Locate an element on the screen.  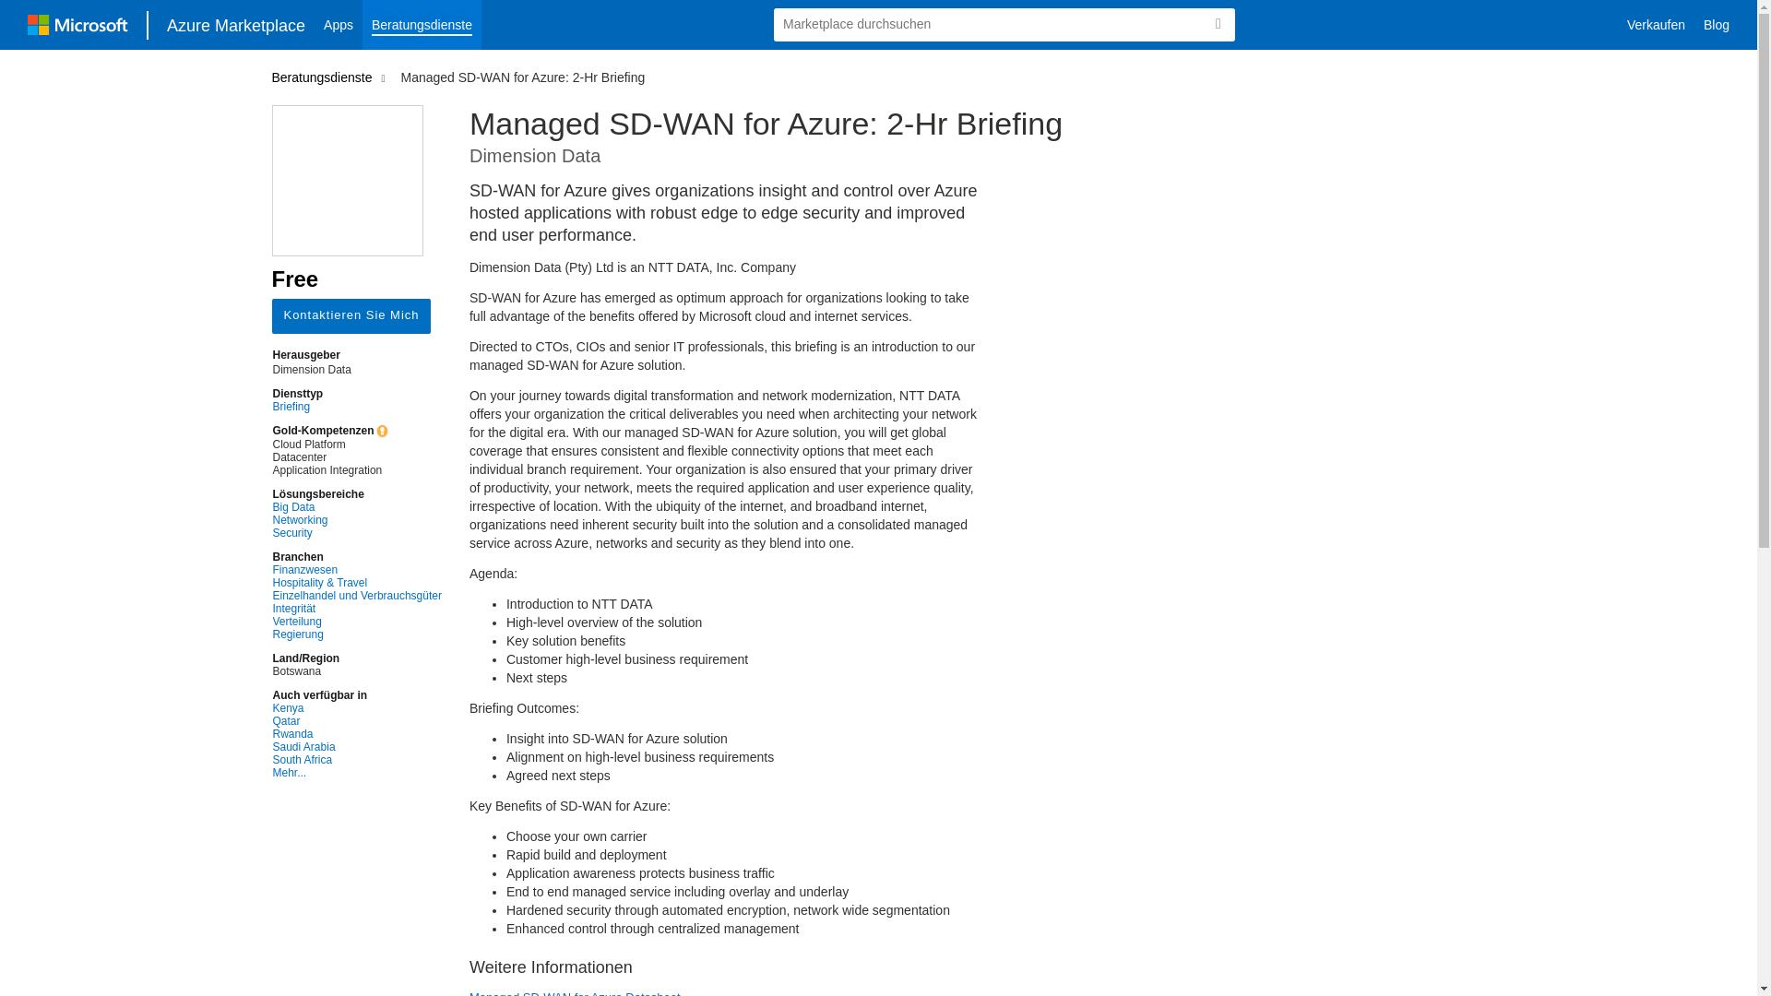
Finanzwesen is located at coordinates (356, 570).